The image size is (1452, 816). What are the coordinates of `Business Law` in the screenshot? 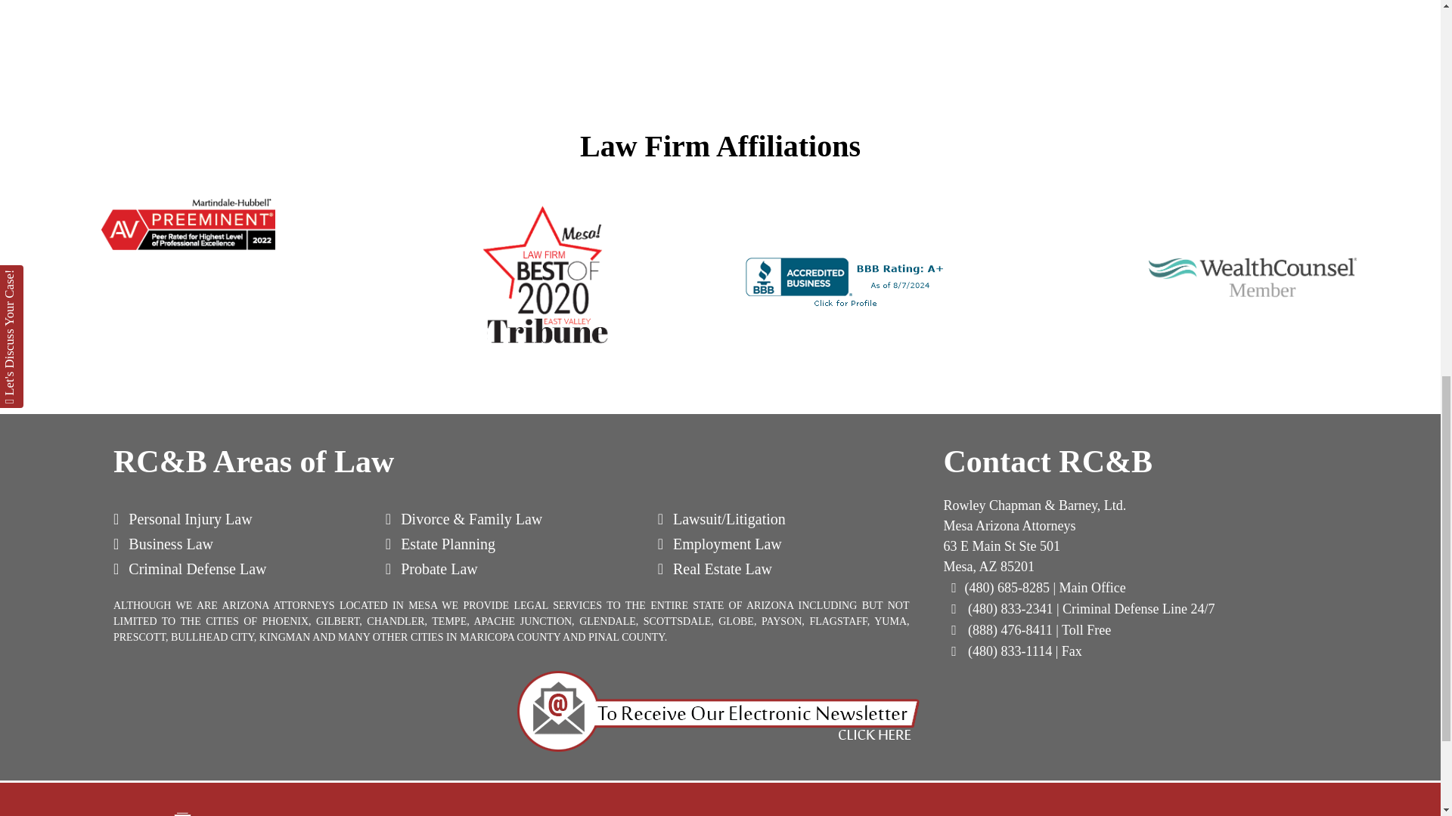 It's located at (163, 544).